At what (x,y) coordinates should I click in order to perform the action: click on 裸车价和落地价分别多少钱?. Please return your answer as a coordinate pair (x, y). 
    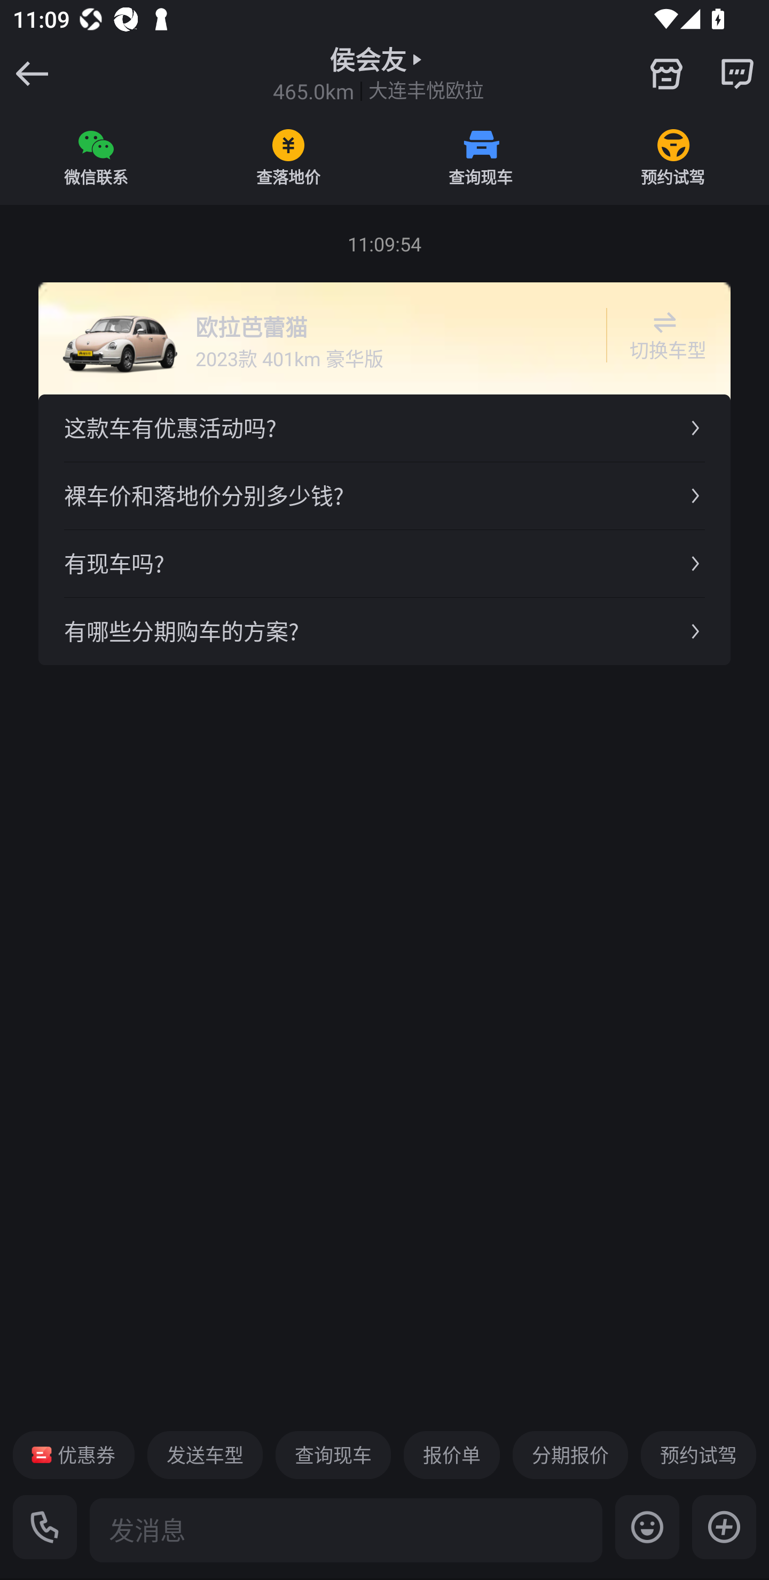
    Looking at the image, I should click on (384, 496).